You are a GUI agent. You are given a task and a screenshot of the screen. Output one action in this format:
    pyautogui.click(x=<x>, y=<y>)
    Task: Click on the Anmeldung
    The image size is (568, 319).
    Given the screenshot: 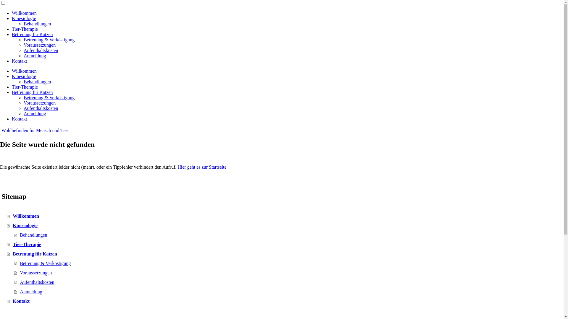 What is the action you would take?
    pyautogui.click(x=35, y=56)
    